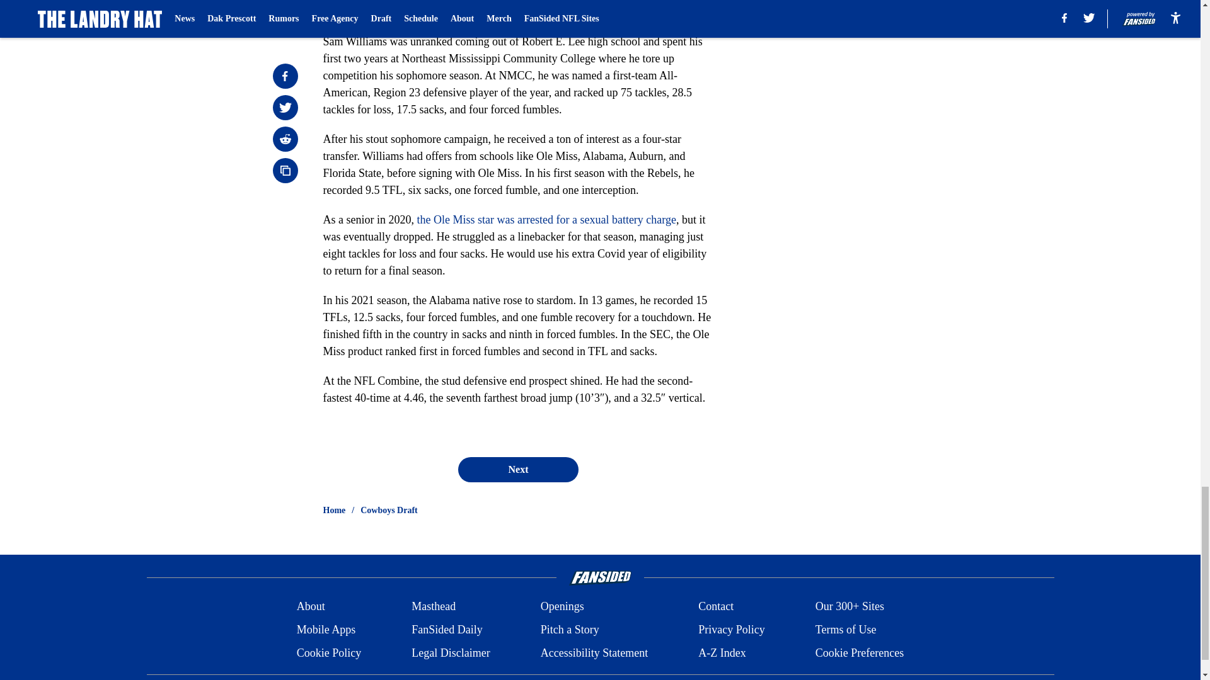  I want to click on Masthead, so click(434, 607).